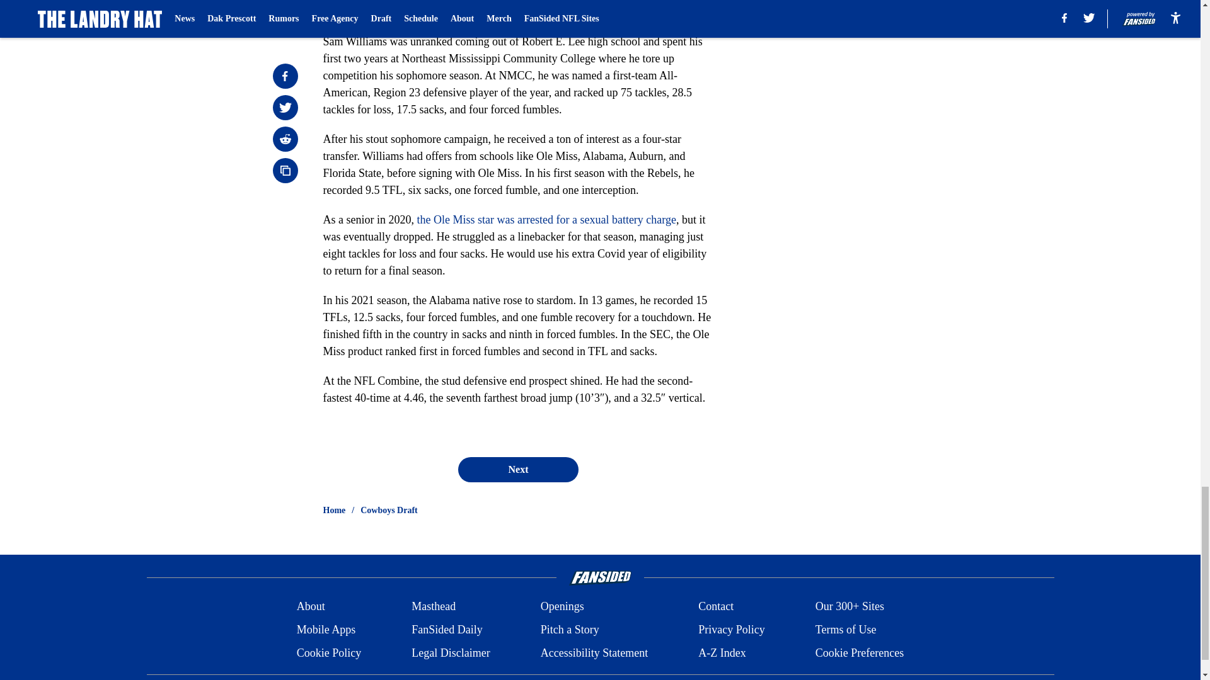  I want to click on Masthead, so click(434, 607).